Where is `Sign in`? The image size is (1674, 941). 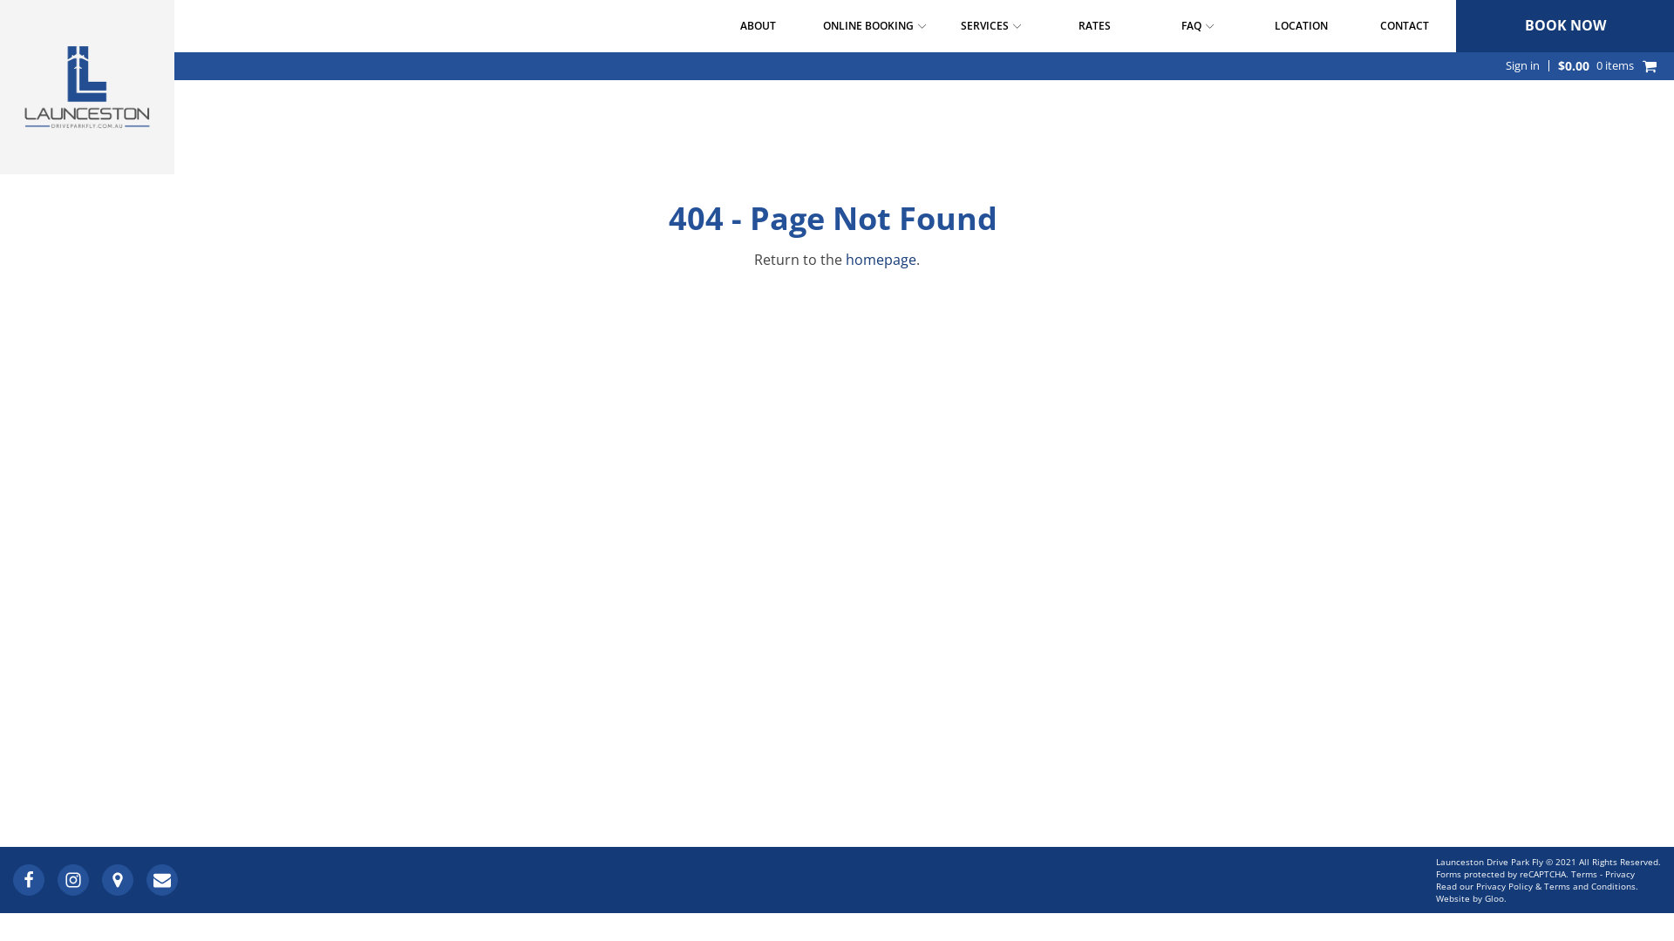 Sign in is located at coordinates (1532, 66).